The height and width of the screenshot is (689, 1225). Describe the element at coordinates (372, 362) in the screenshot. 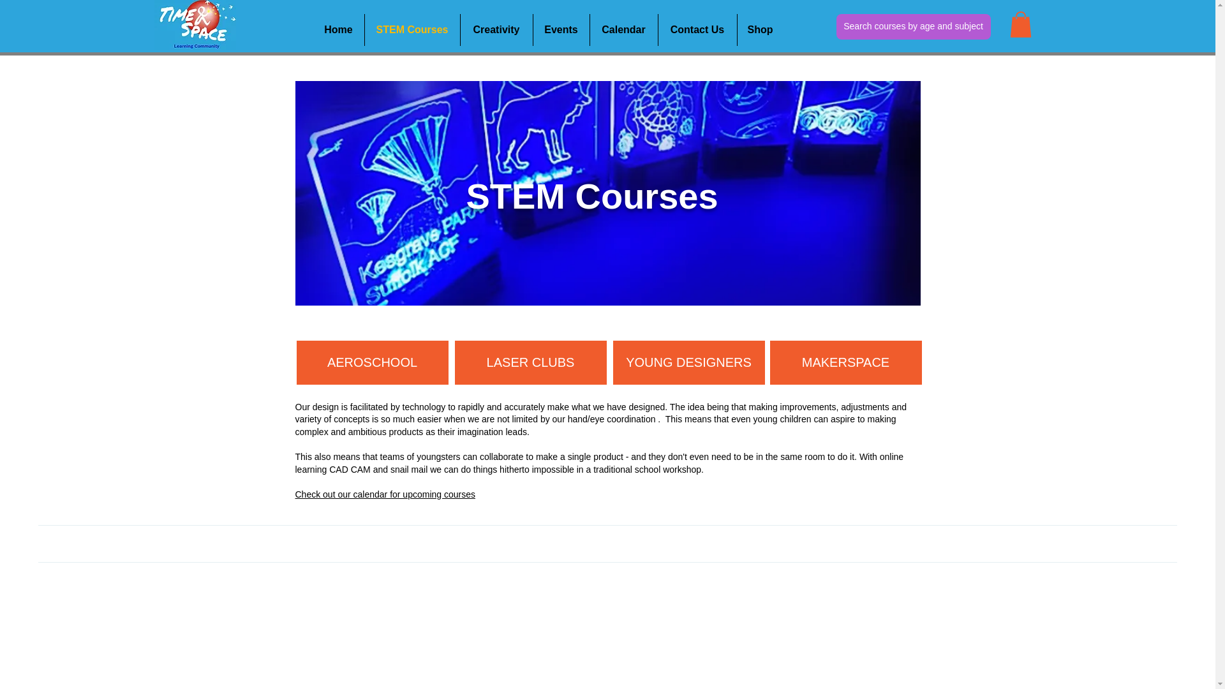

I see `AEROSCHOOL` at that location.